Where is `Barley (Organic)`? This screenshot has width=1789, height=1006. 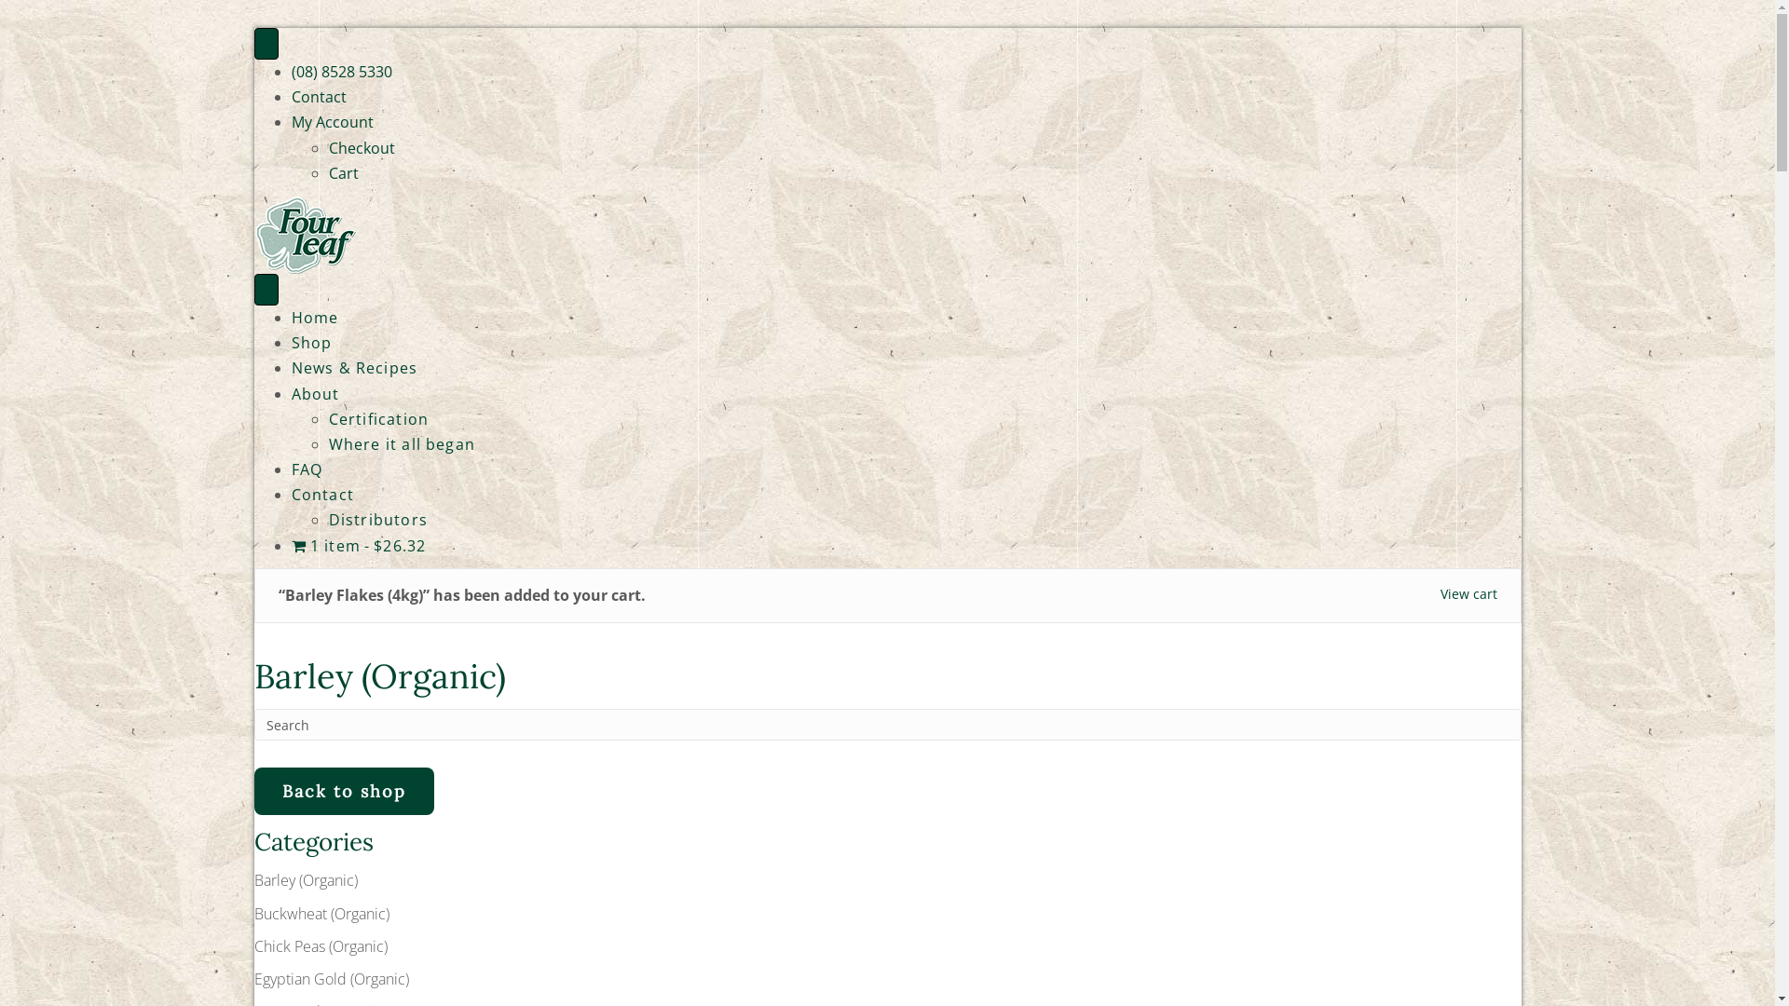
Barley (Organic) is located at coordinates (306, 880).